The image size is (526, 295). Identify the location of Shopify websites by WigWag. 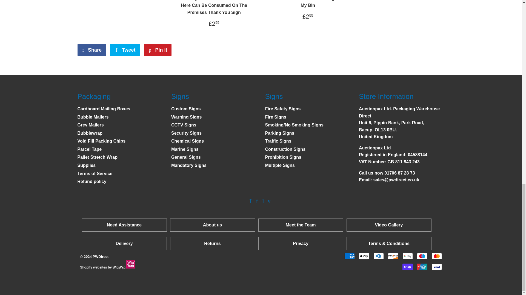
(130, 264).